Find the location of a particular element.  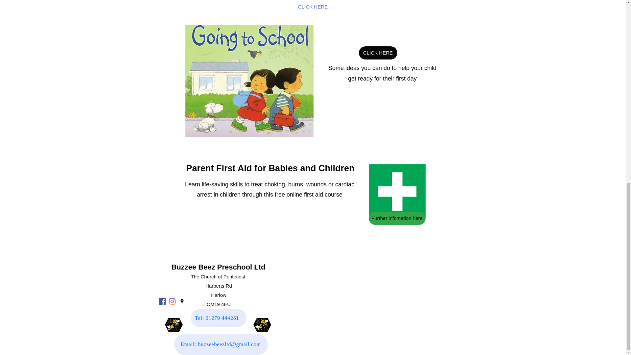

CLICK HERE is located at coordinates (313, 8).